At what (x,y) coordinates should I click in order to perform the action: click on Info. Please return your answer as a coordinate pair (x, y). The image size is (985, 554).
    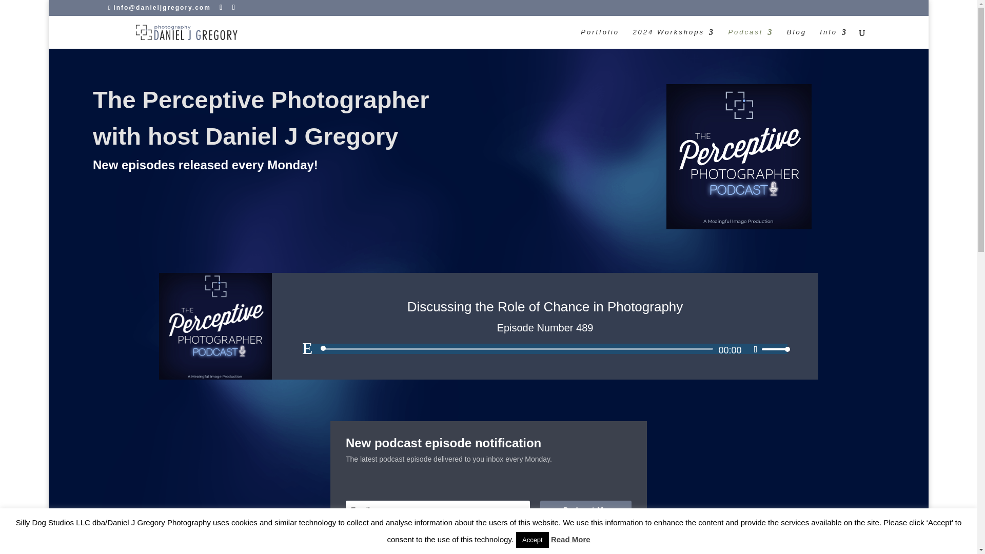
    Looking at the image, I should click on (833, 39).